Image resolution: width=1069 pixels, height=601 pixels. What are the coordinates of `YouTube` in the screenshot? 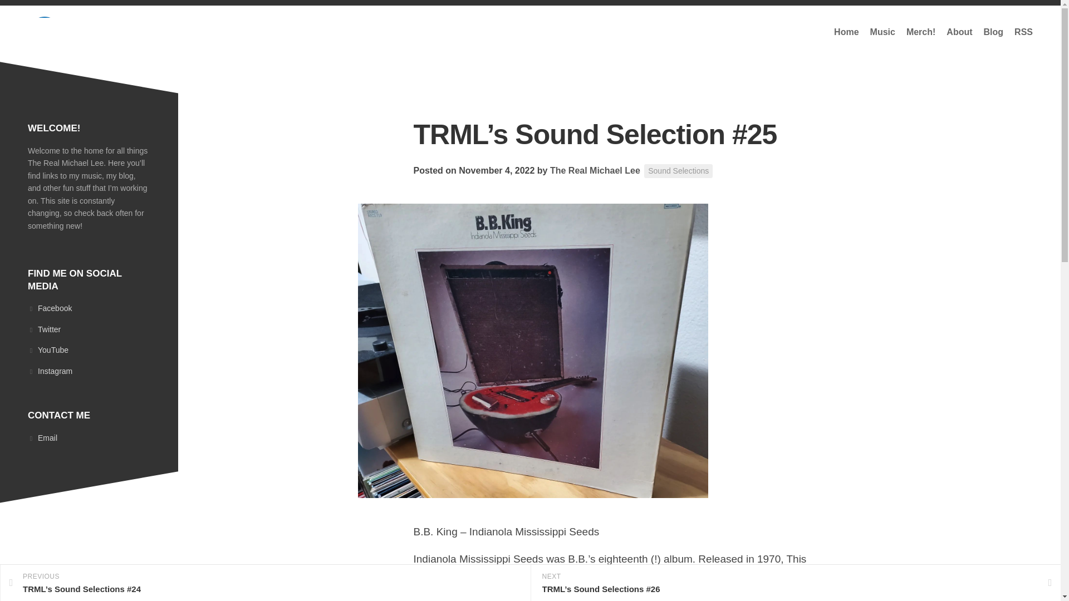 It's located at (89, 351).